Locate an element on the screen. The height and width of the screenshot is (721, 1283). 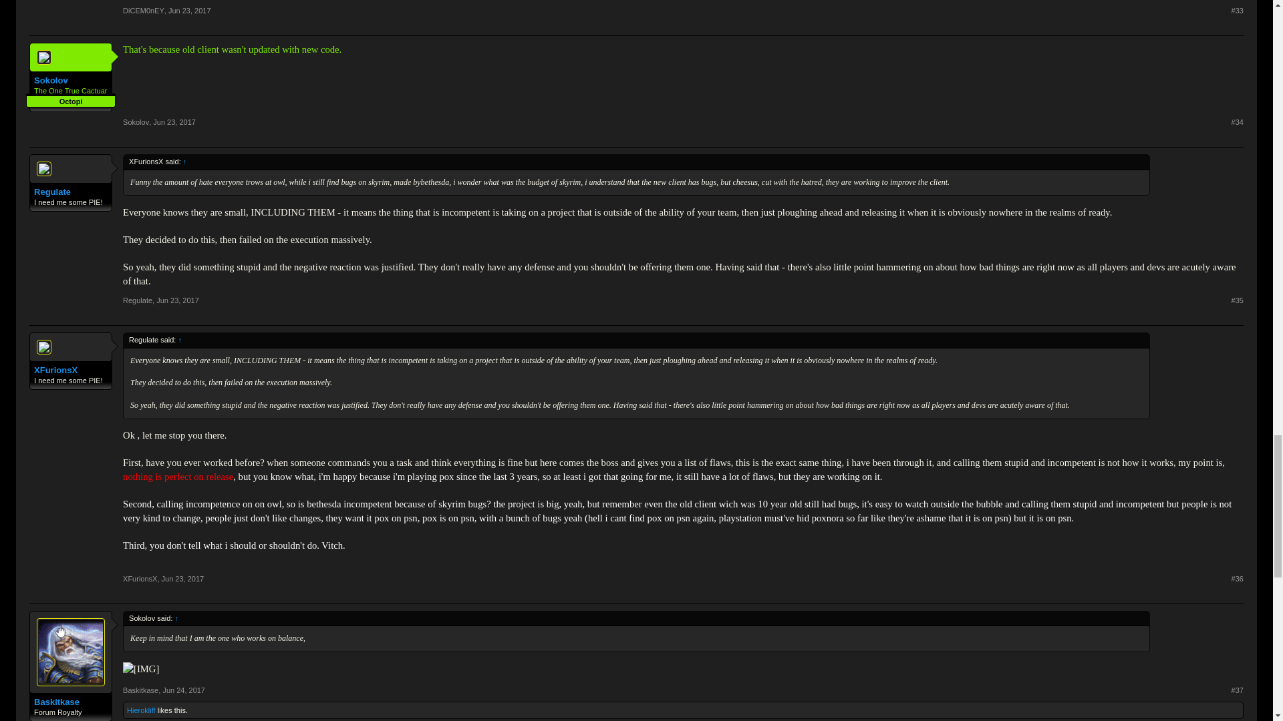
Permalink is located at coordinates (1238, 122).